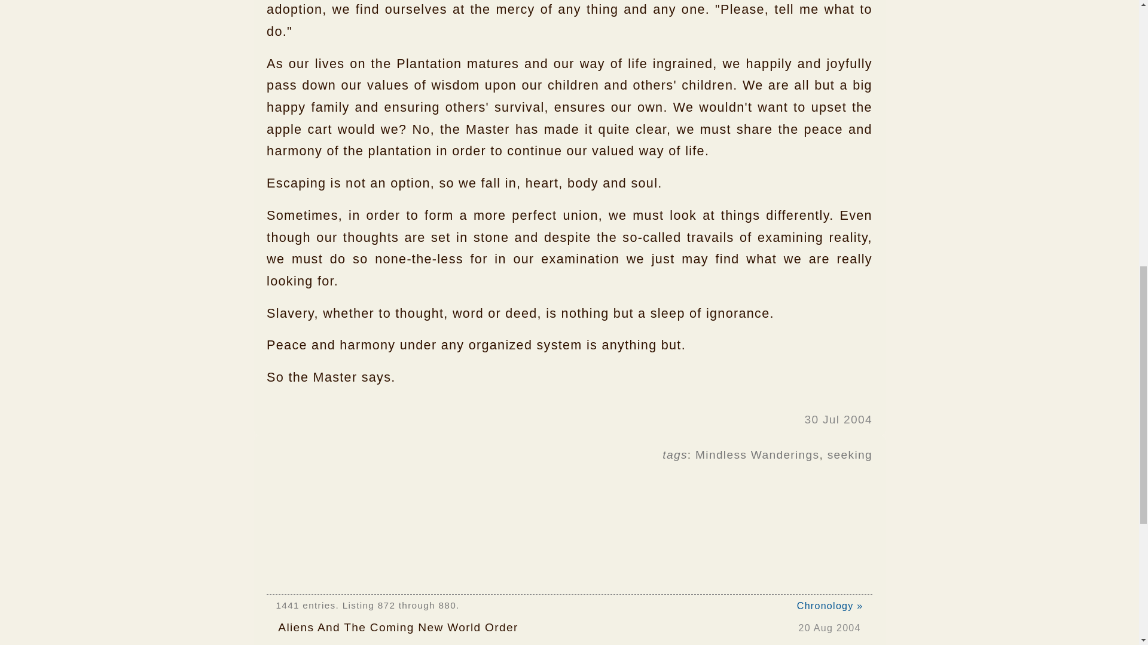 This screenshot has height=645, width=1148. Describe the element at coordinates (674, 454) in the screenshot. I see `tags` at that location.